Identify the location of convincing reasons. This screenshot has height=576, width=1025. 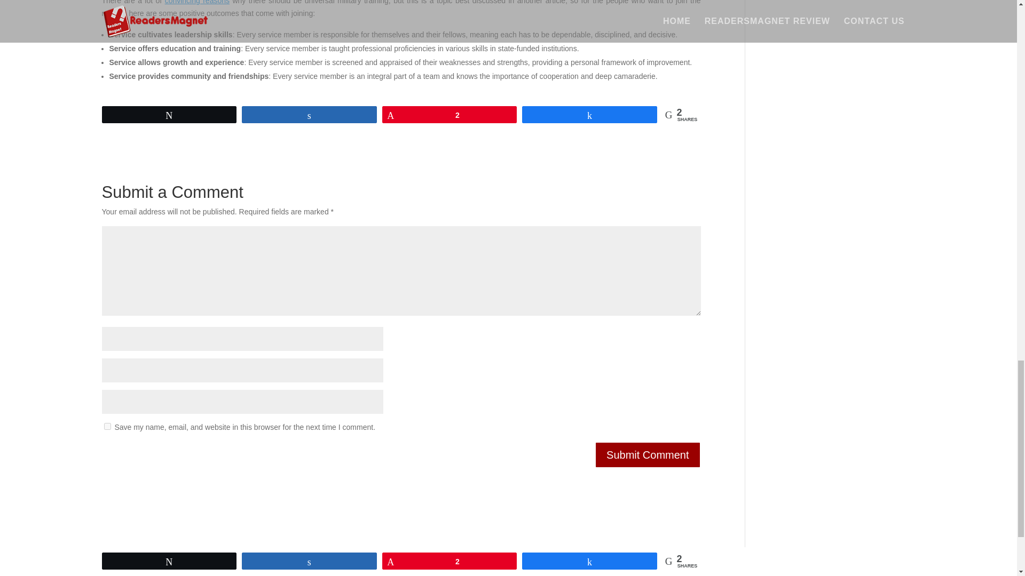
(198, 2).